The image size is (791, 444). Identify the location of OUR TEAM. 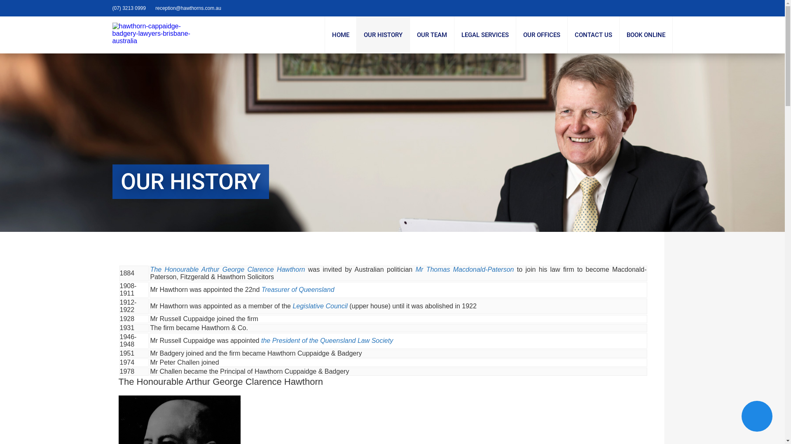
(432, 35).